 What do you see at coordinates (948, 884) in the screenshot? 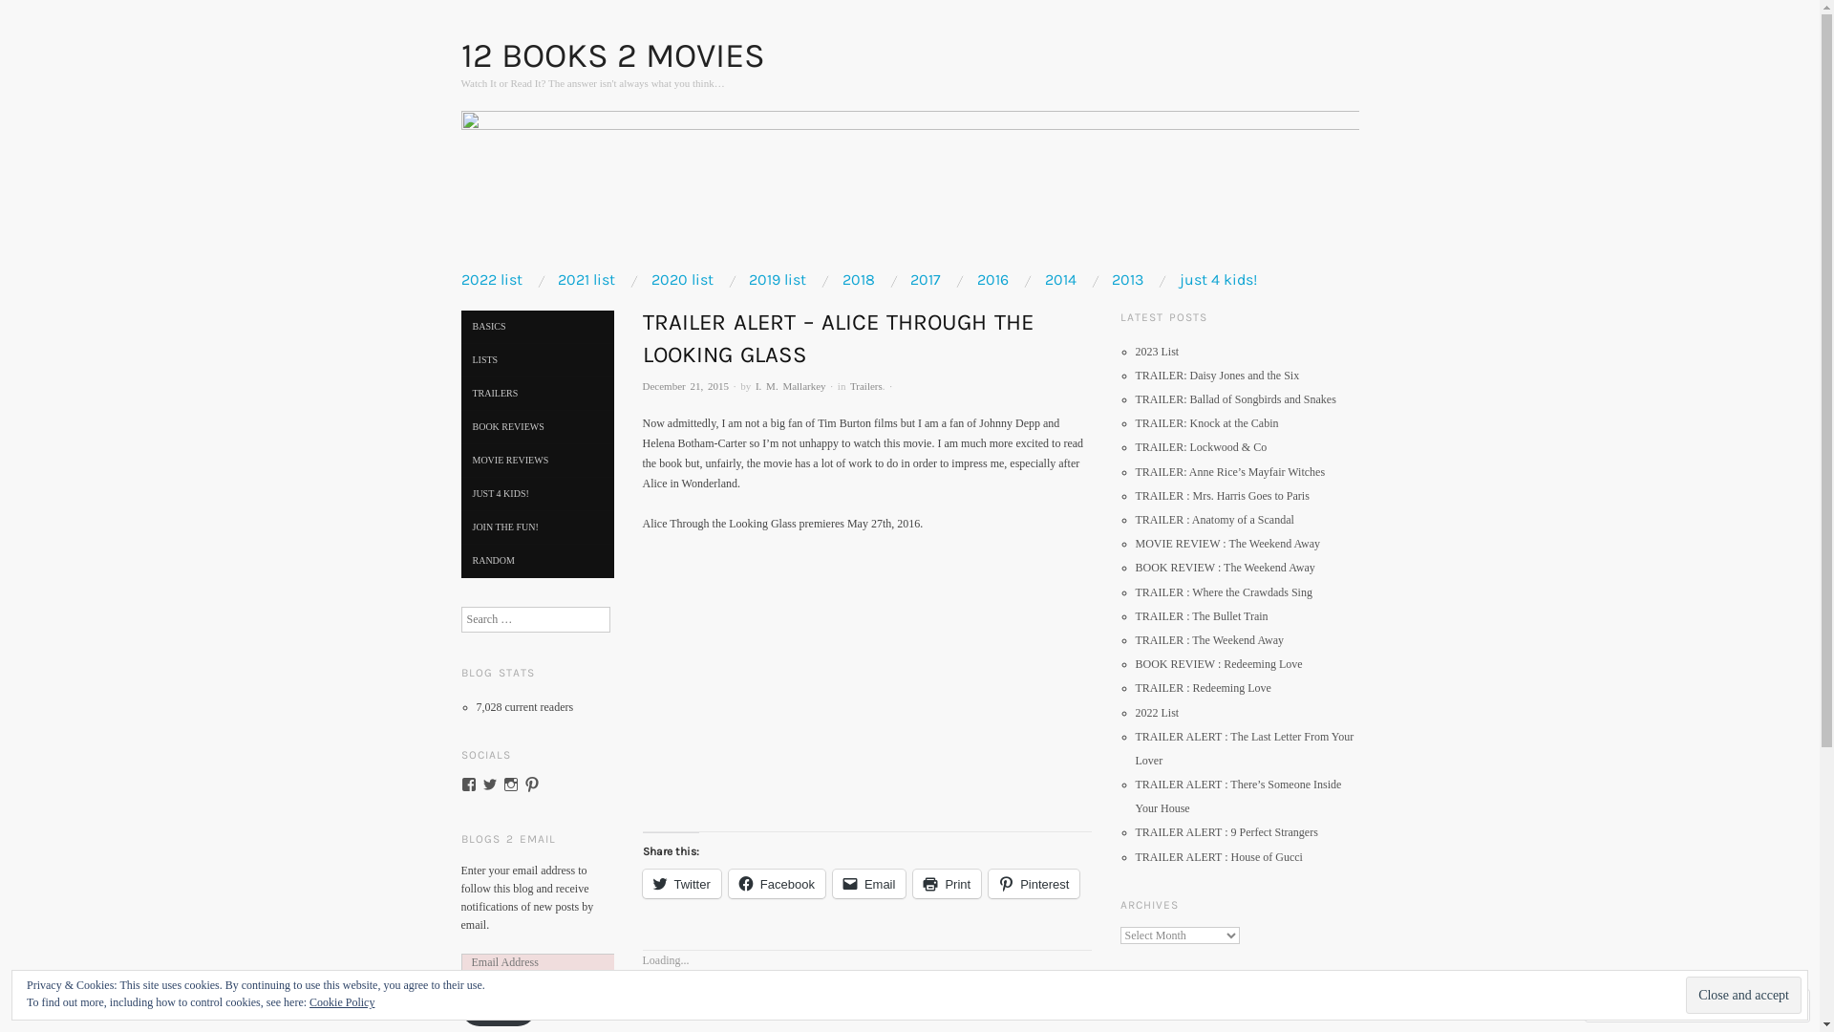
I see `Print` at bounding box center [948, 884].